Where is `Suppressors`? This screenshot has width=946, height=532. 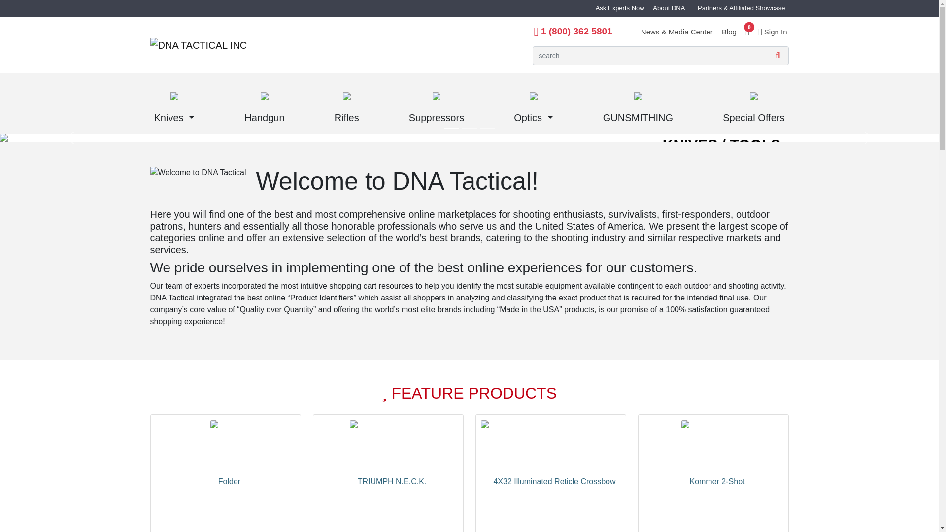 Suppressors is located at coordinates (437, 103).